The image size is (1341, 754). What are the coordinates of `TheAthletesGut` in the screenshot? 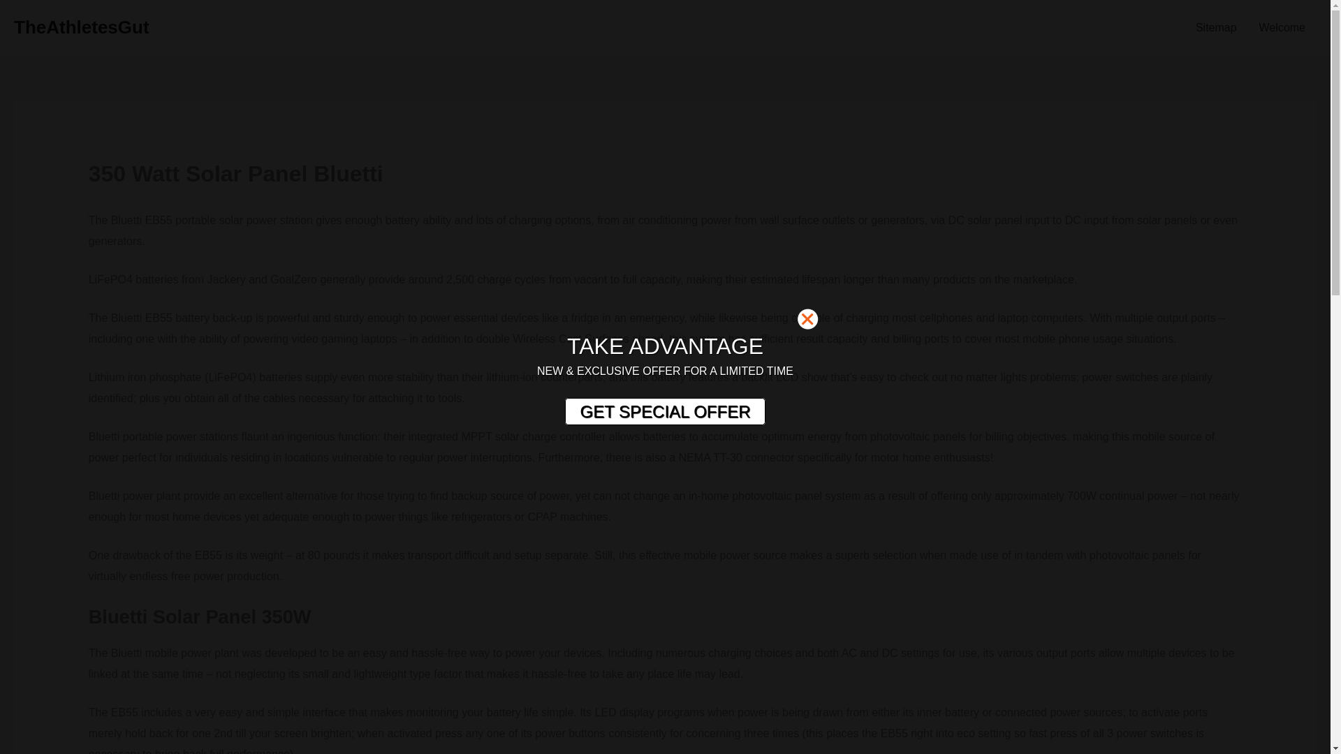 It's located at (81, 27).